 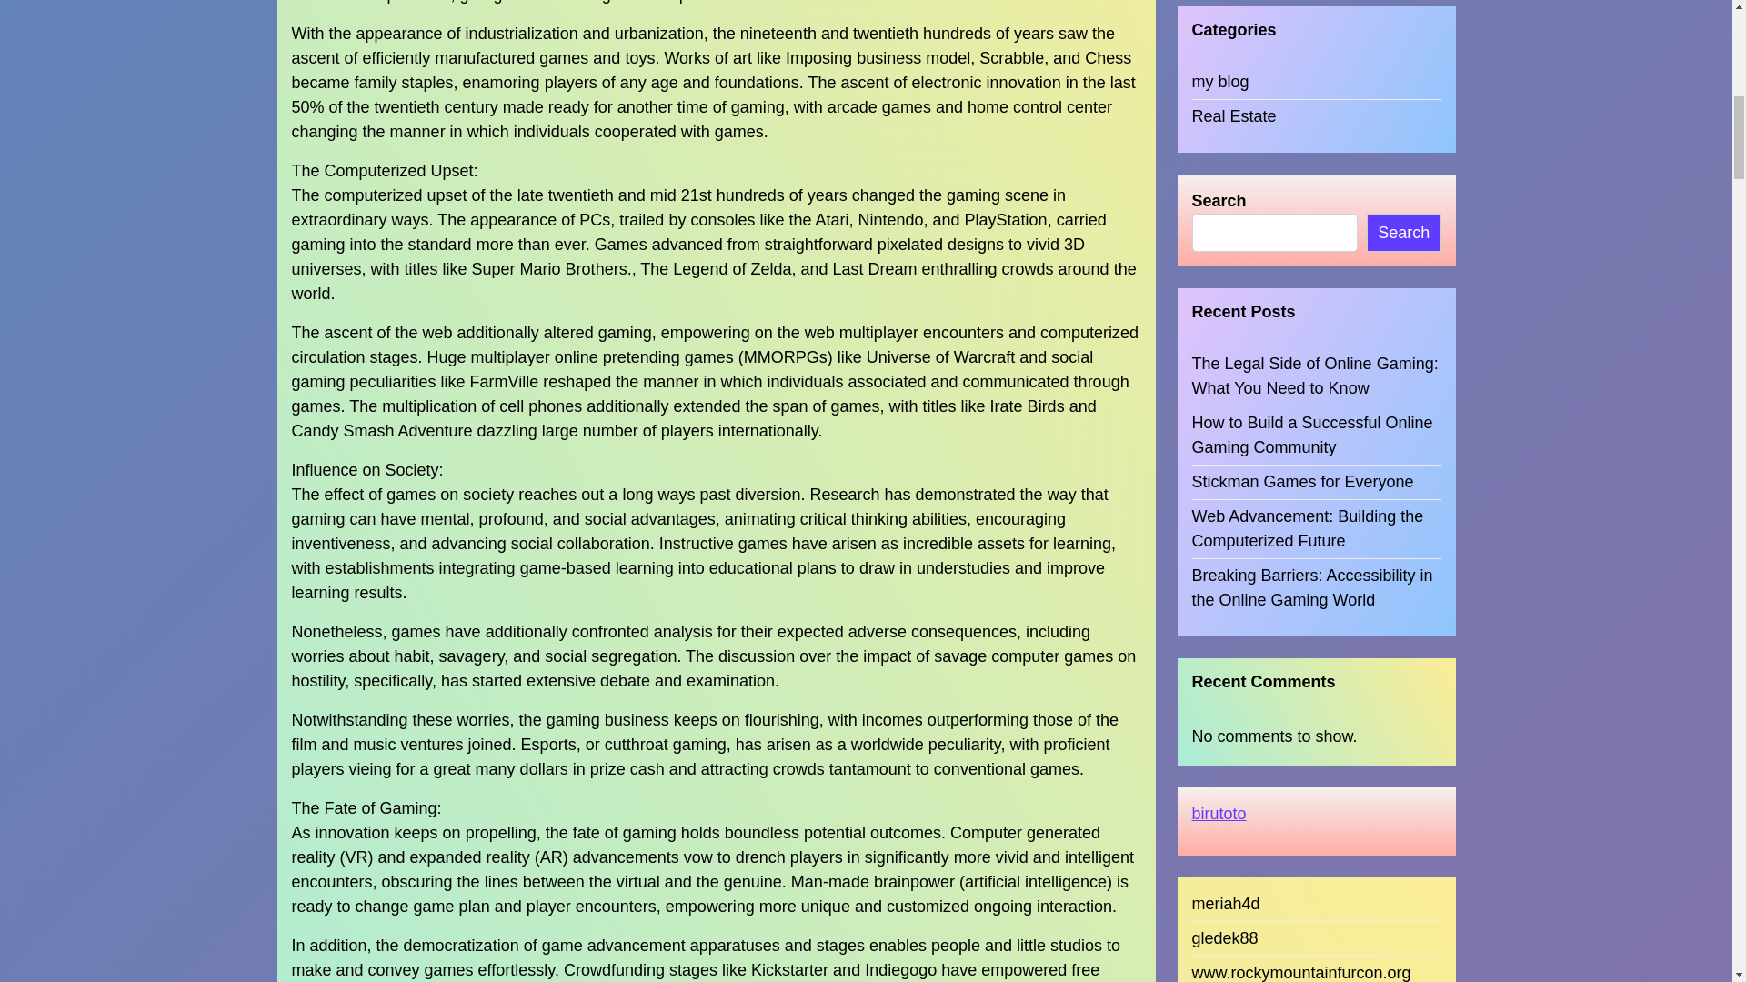 What do you see at coordinates (1315, 566) in the screenshot?
I see `Breaking Barriers: Accessibility in the Online Gaming World` at bounding box center [1315, 566].